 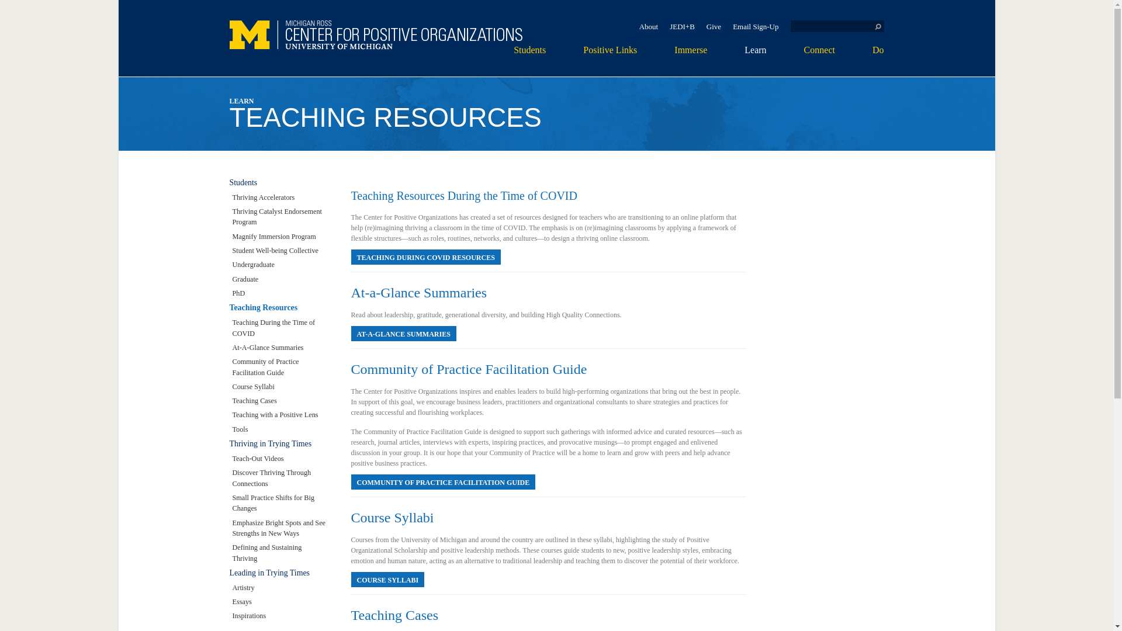 I want to click on Search, so click(x=878, y=26).